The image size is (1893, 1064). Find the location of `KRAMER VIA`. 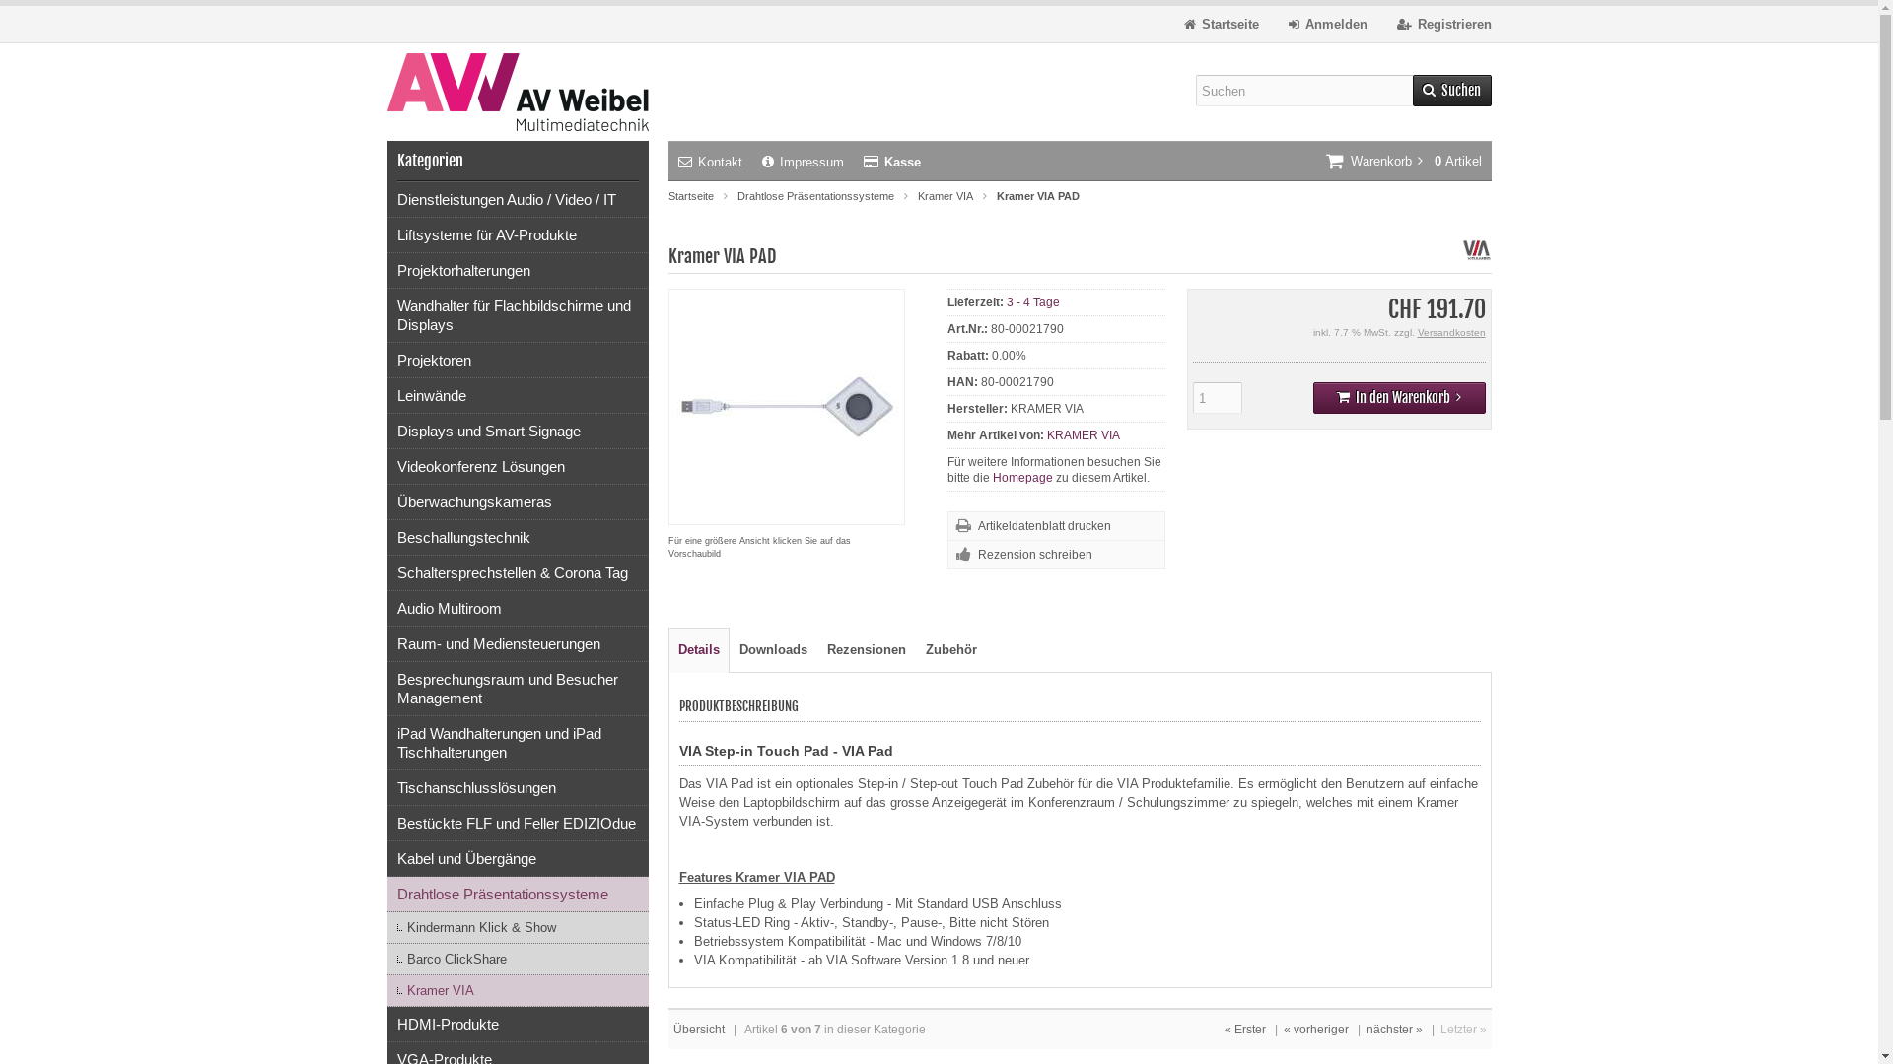

KRAMER VIA is located at coordinates (1476, 260).